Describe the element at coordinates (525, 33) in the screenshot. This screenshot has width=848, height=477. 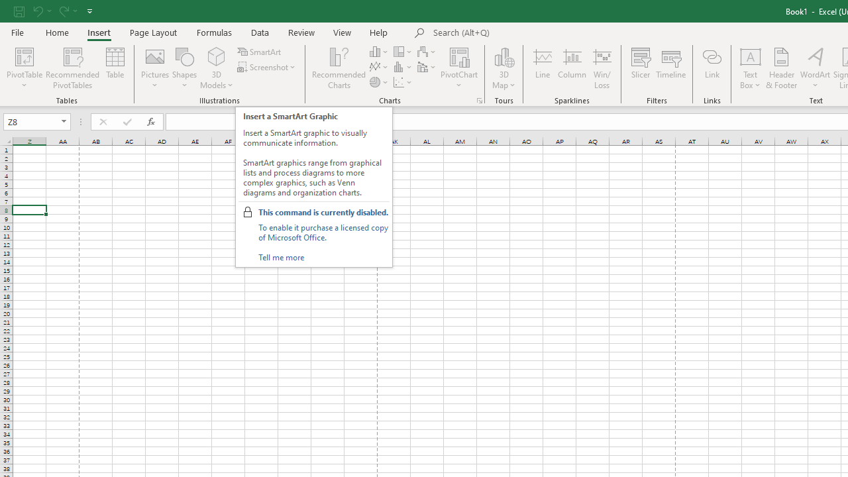
I see `Microsoft search` at that location.